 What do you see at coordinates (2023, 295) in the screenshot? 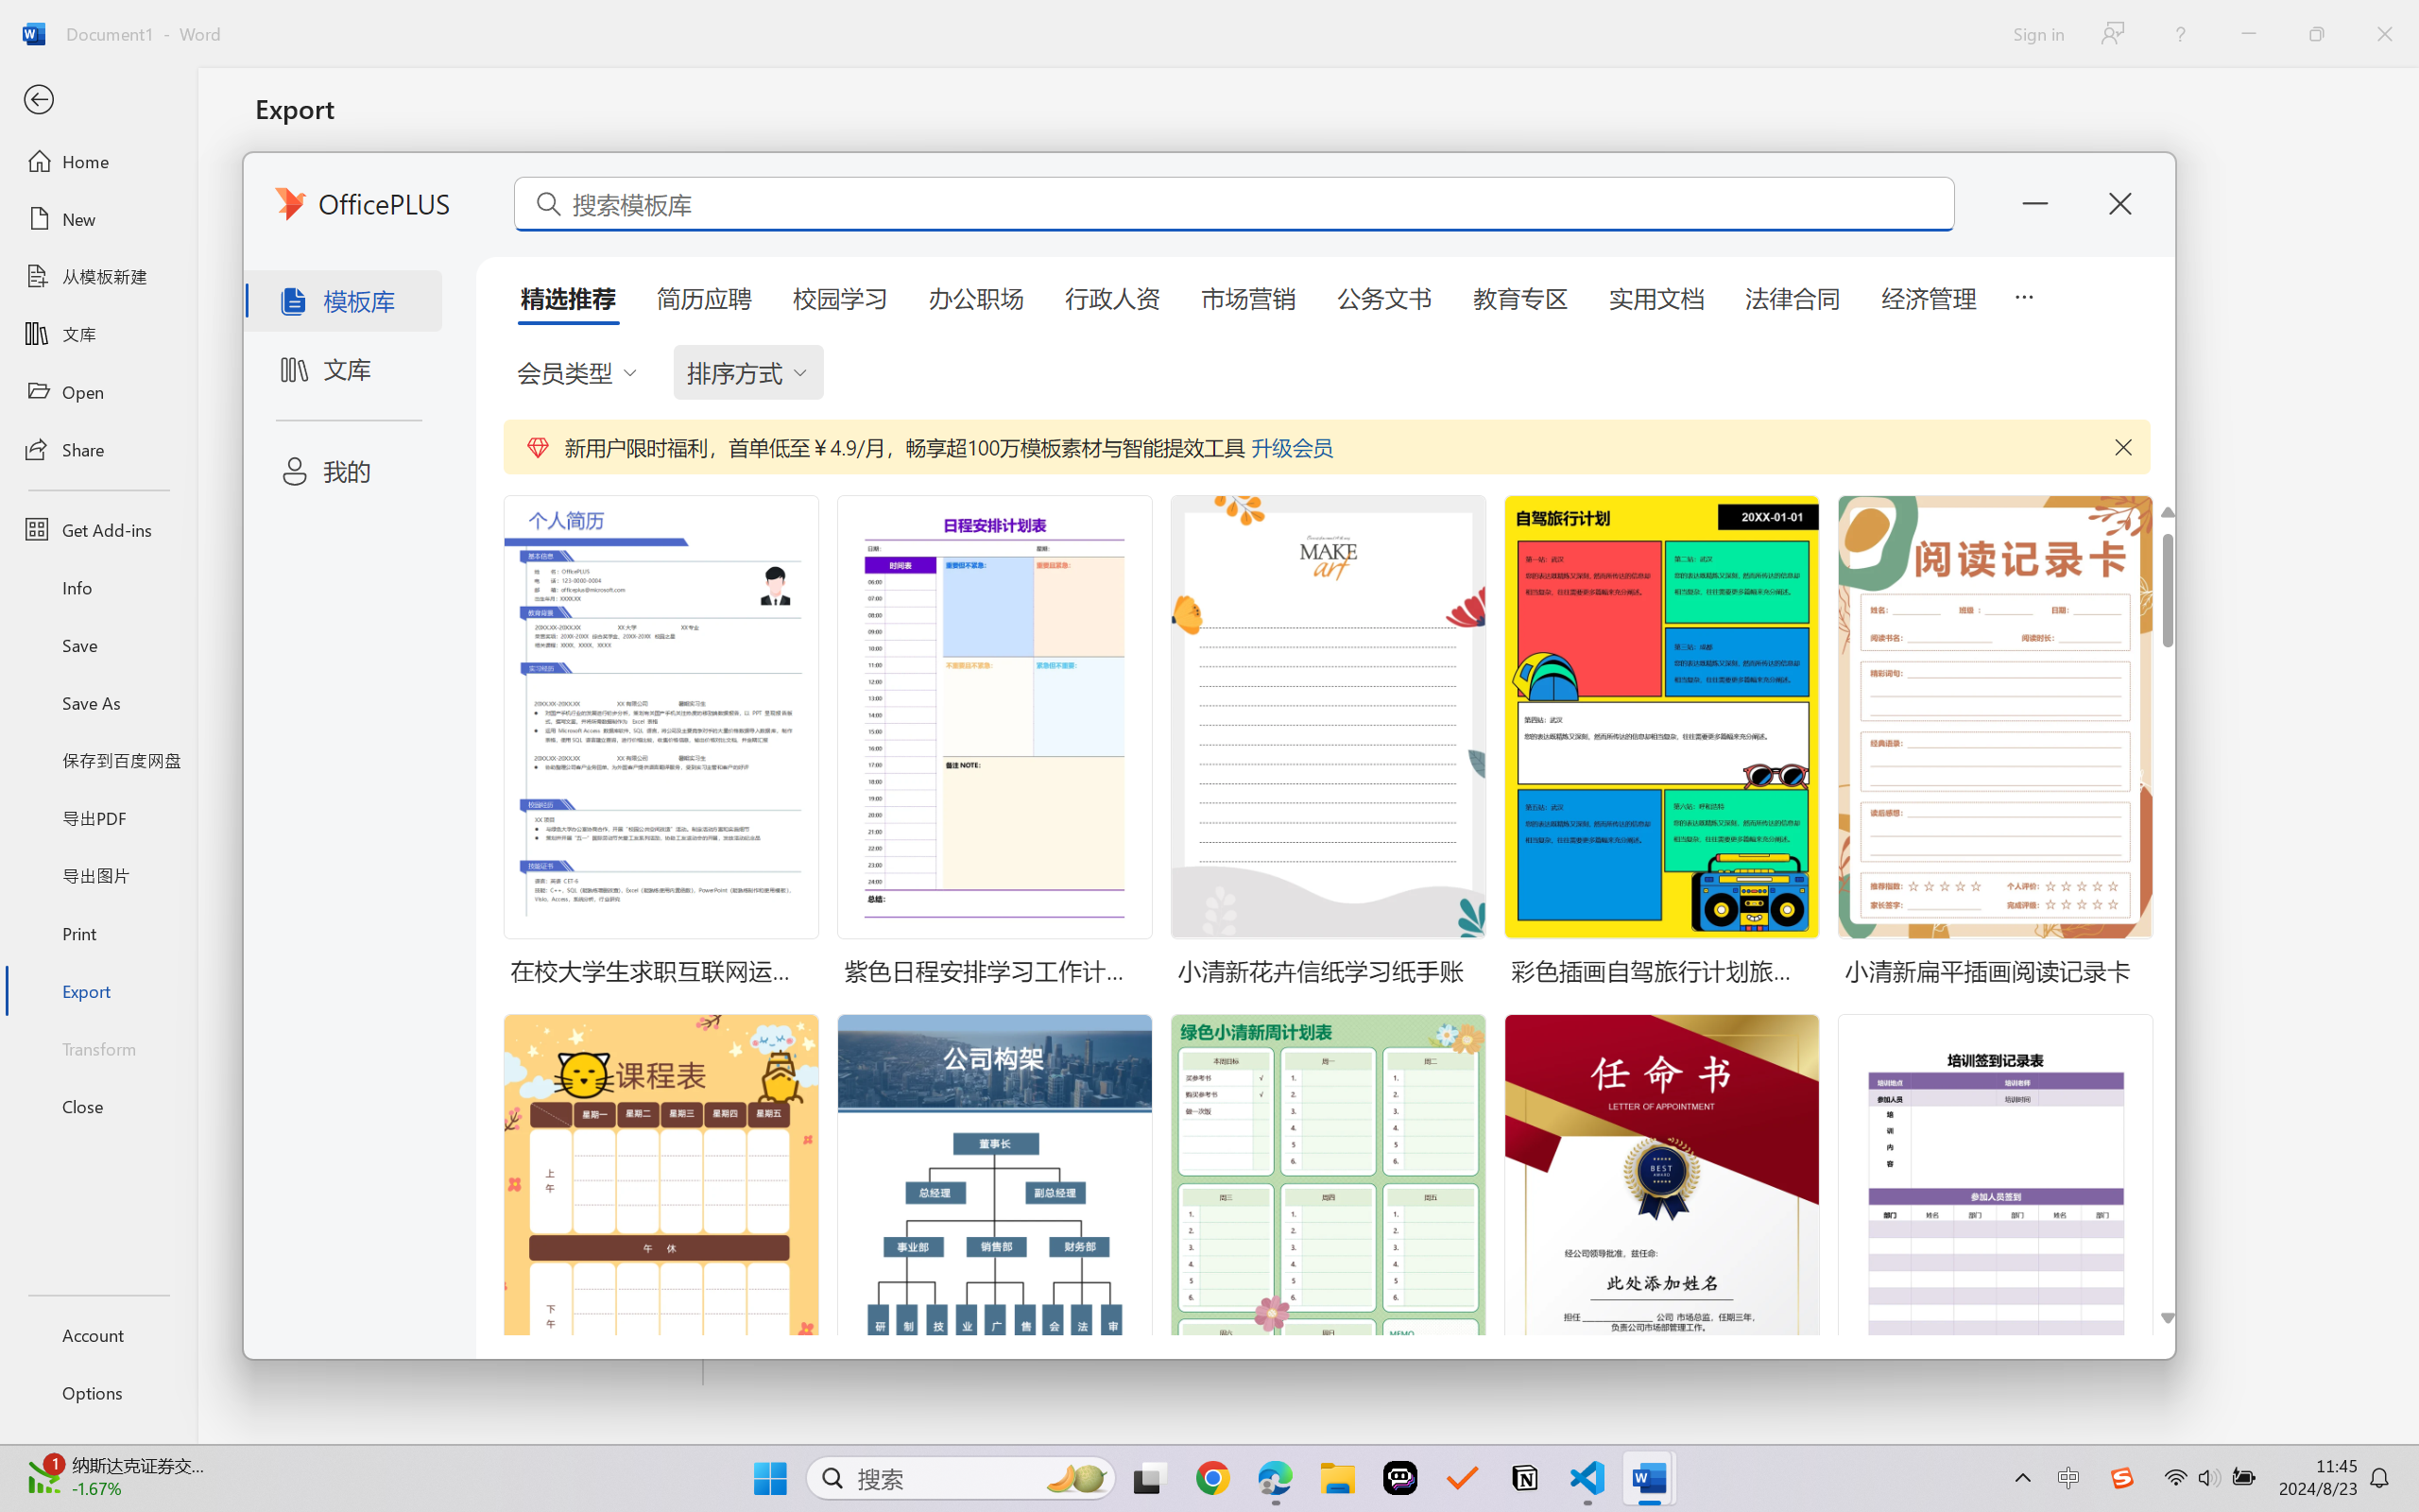
I see `5 more tabs` at bounding box center [2023, 295].